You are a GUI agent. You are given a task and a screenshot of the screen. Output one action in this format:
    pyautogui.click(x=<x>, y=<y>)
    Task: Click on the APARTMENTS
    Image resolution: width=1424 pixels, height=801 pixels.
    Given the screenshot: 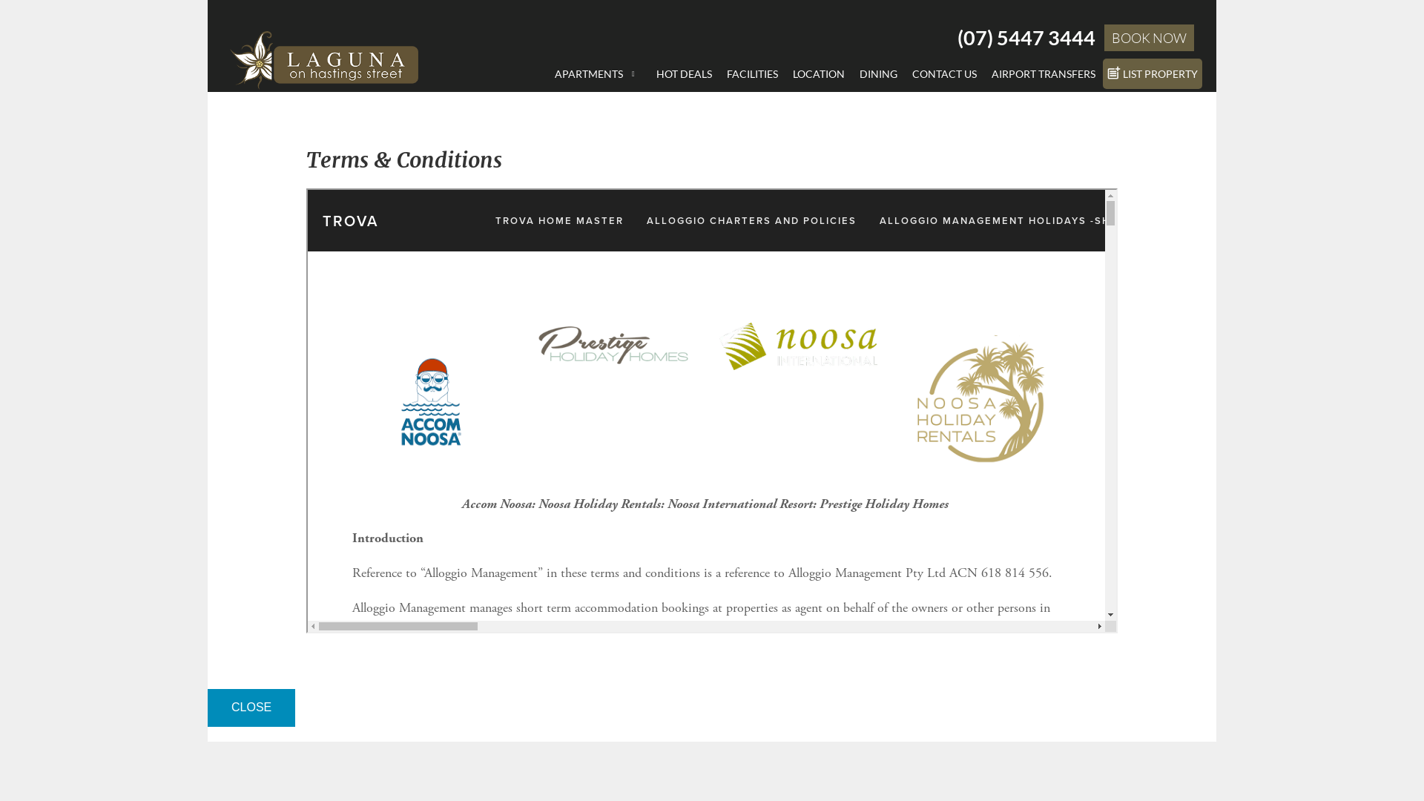 What is the action you would take?
    pyautogui.click(x=598, y=74)
    